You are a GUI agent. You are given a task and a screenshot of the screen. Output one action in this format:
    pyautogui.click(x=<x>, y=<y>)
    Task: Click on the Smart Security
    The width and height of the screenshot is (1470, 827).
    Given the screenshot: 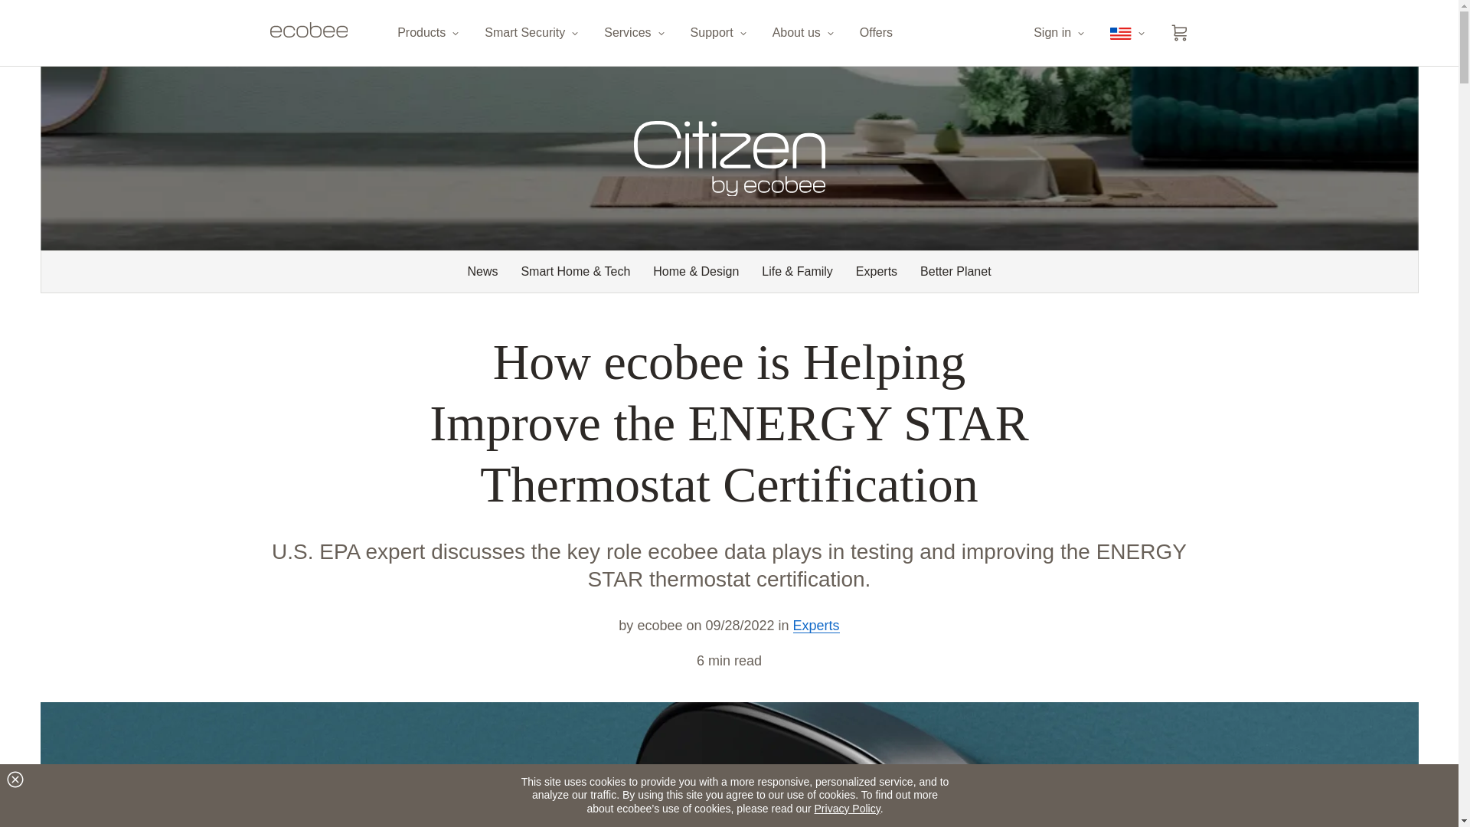 What is the action you would take?
    pyautogui.click(x=533, y=33)
    